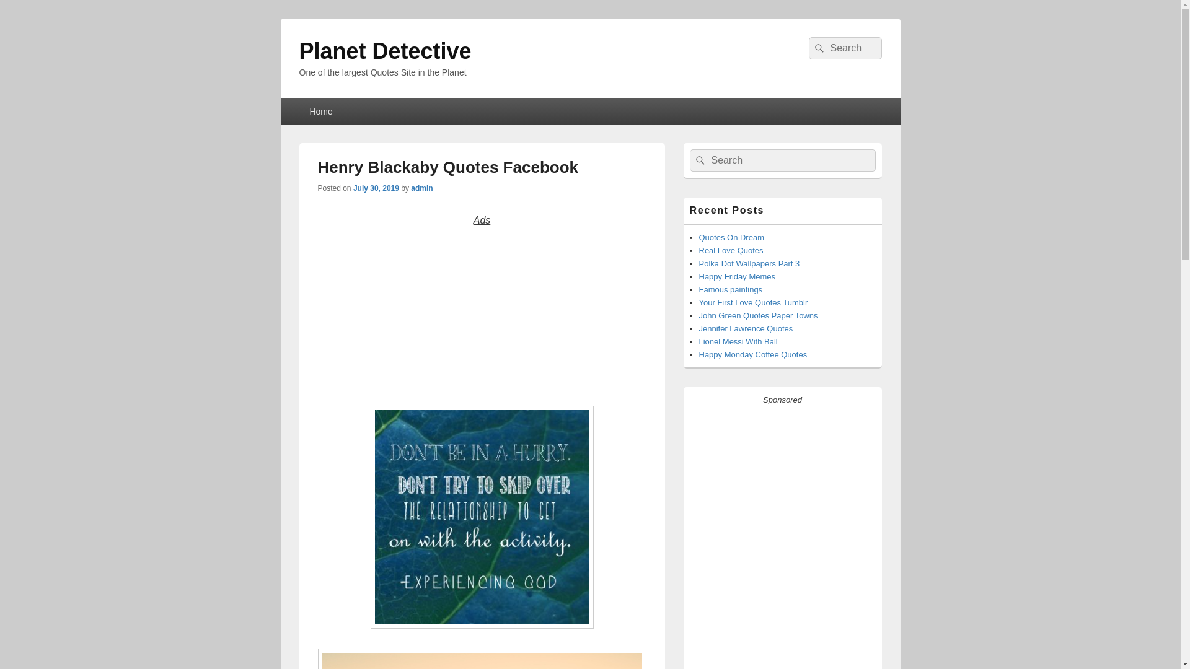  Describe the element at coordinates (746, 328) in the screenshot. I see `Jennifer Lawrence Quotes` at that location.